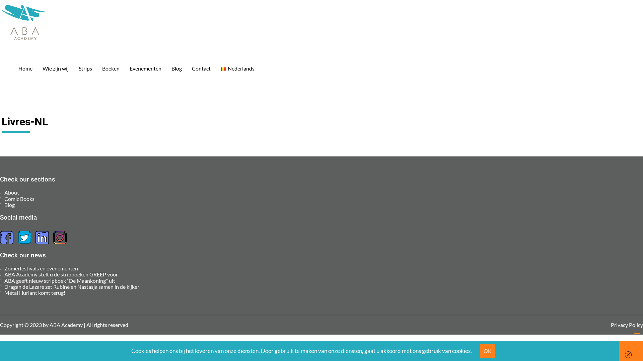 This screenshot has width=643, height=361. What do you see at coordinates (145, 68) in the screenshot?
I see `Evenementen` at bounding box center [145, 68].